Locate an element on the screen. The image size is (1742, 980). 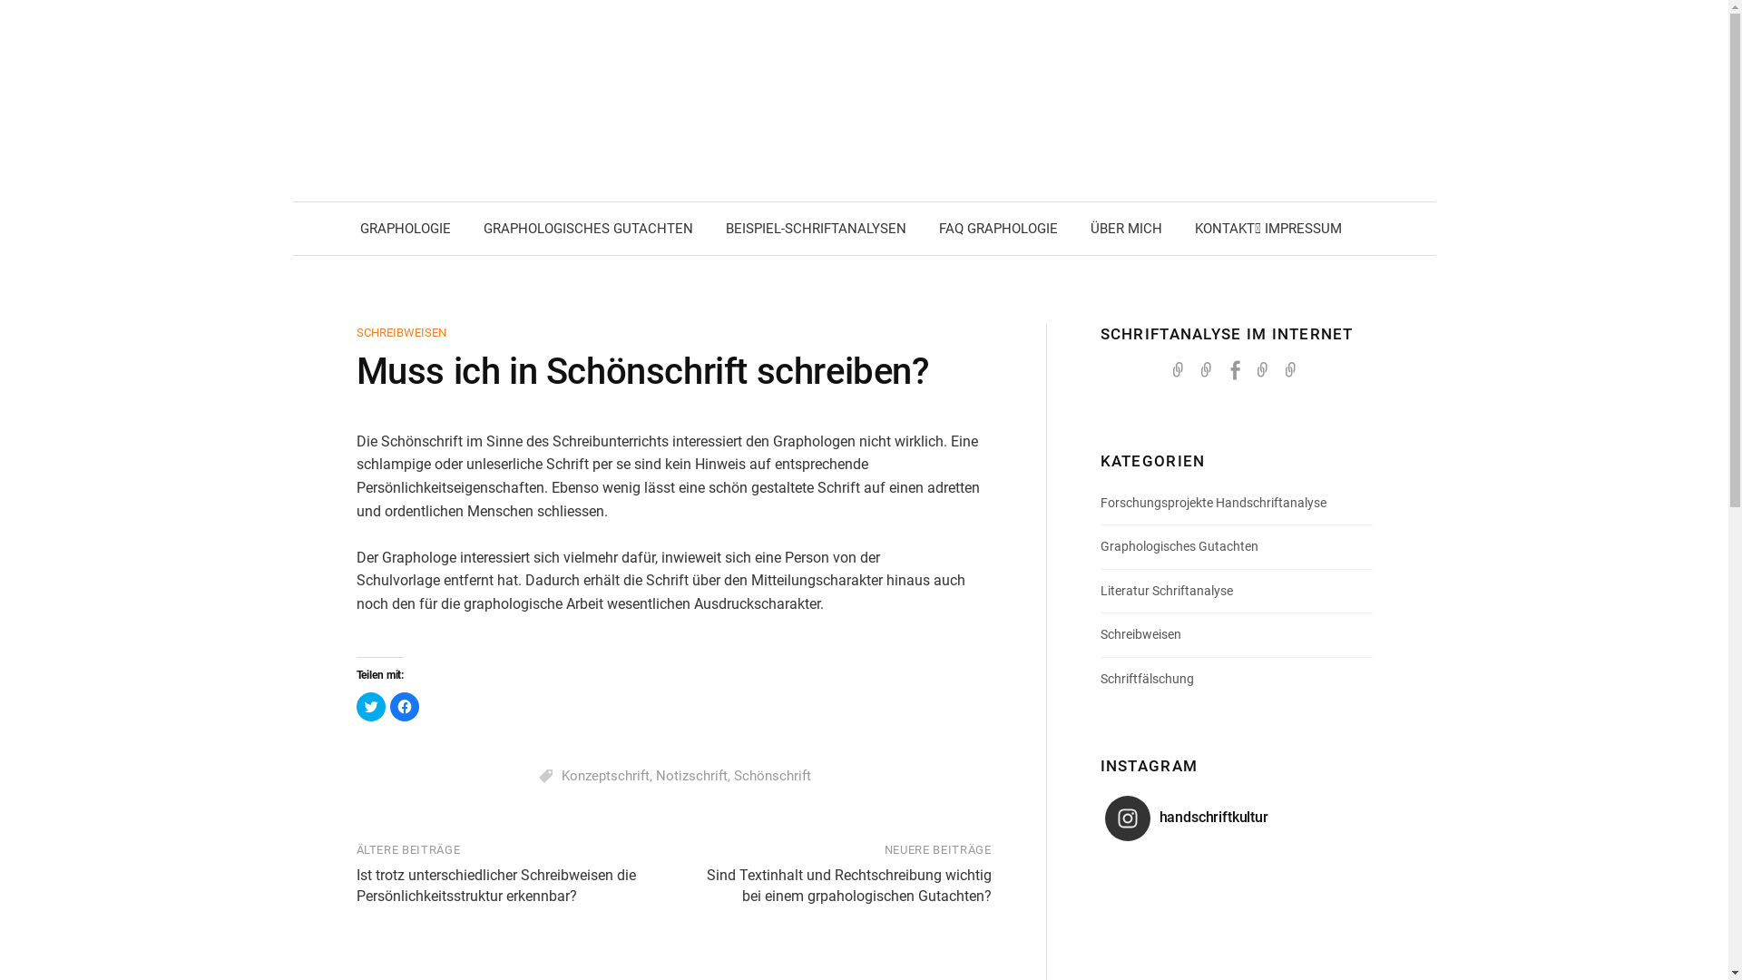
Forschungsprojekte Handschriftanalyse is located at coordinates (1214, 503).